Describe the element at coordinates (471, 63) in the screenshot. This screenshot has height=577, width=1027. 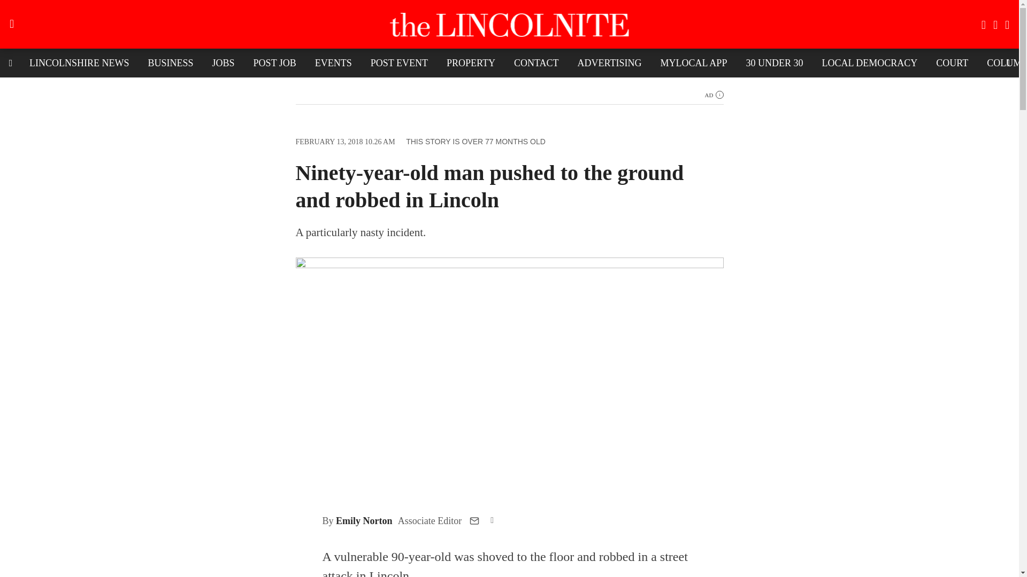
I see `PROPERTY` at that location.